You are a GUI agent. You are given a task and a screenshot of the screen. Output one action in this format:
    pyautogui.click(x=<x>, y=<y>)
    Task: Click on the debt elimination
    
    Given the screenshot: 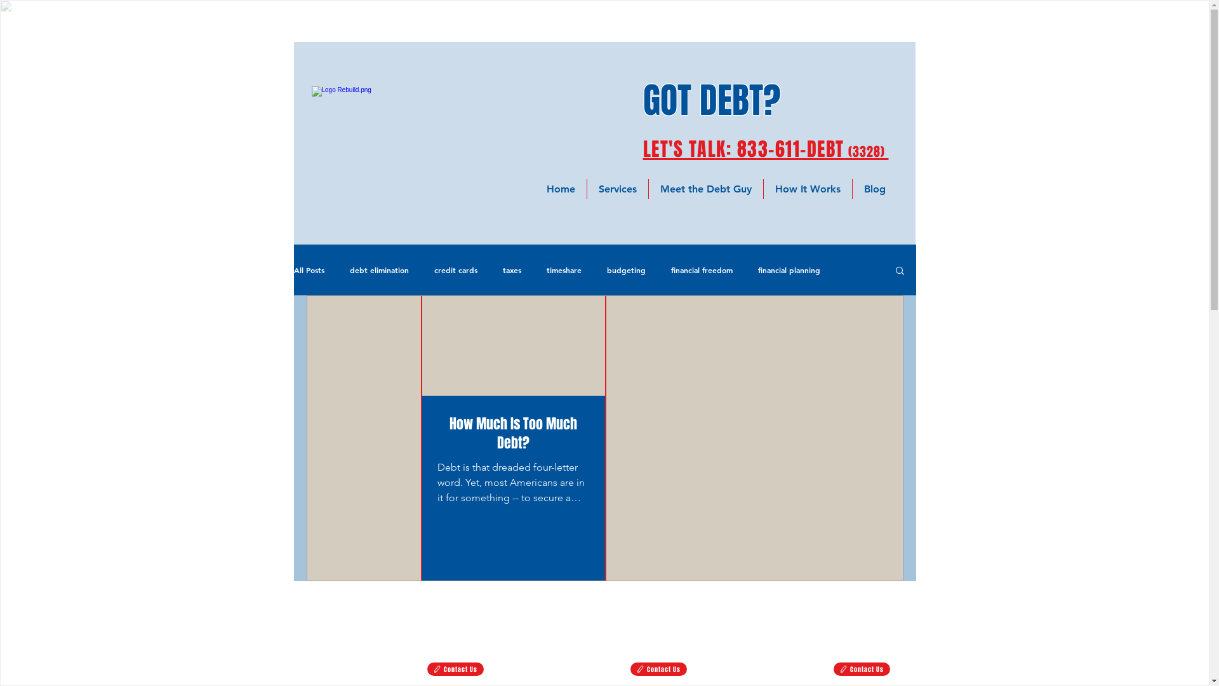 What is the action you would take?
    pyautogui.click(x=378, y=270)
    